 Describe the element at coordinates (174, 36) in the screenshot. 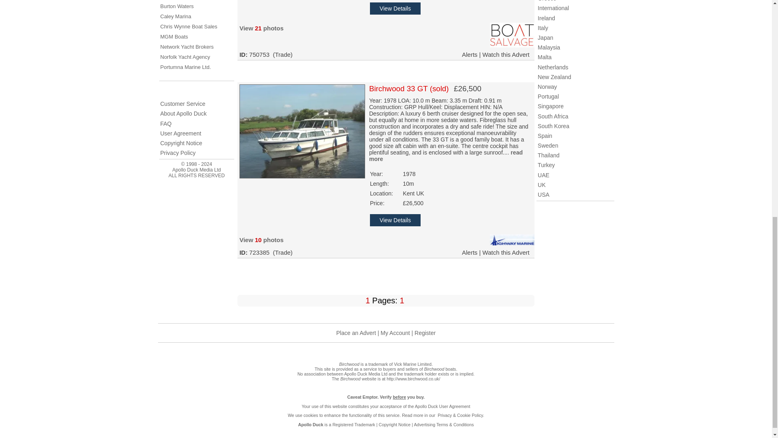

I see `MGM Boats, Ireland` at that location.